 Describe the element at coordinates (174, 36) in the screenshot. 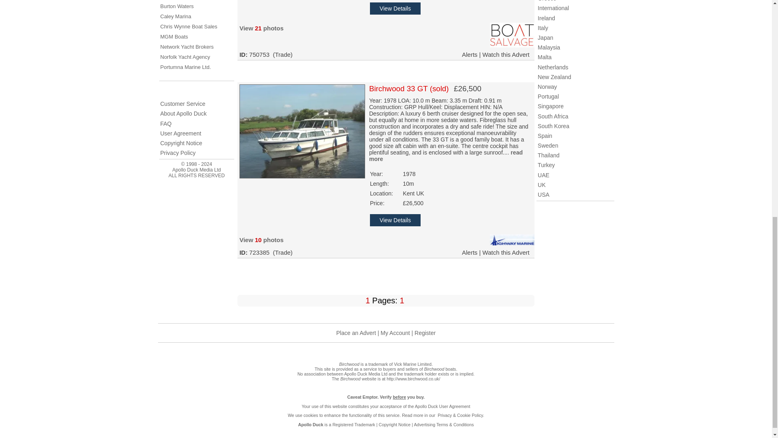

I see `MGM Boats, Ireland` at that location.